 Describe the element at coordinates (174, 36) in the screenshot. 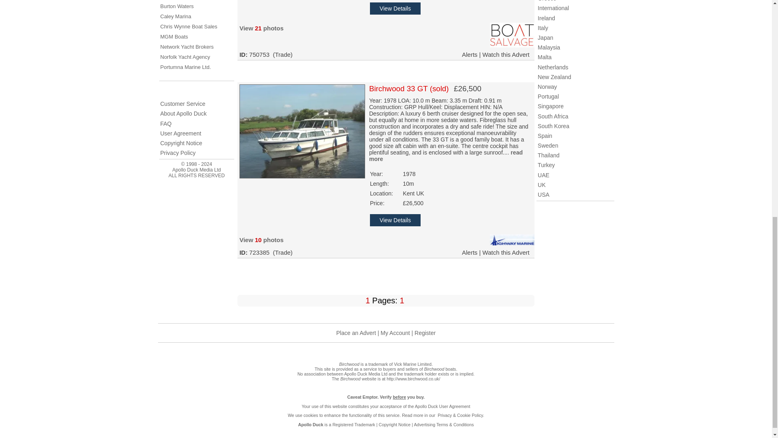

I see `MGM Boats, Ireland` at that location.